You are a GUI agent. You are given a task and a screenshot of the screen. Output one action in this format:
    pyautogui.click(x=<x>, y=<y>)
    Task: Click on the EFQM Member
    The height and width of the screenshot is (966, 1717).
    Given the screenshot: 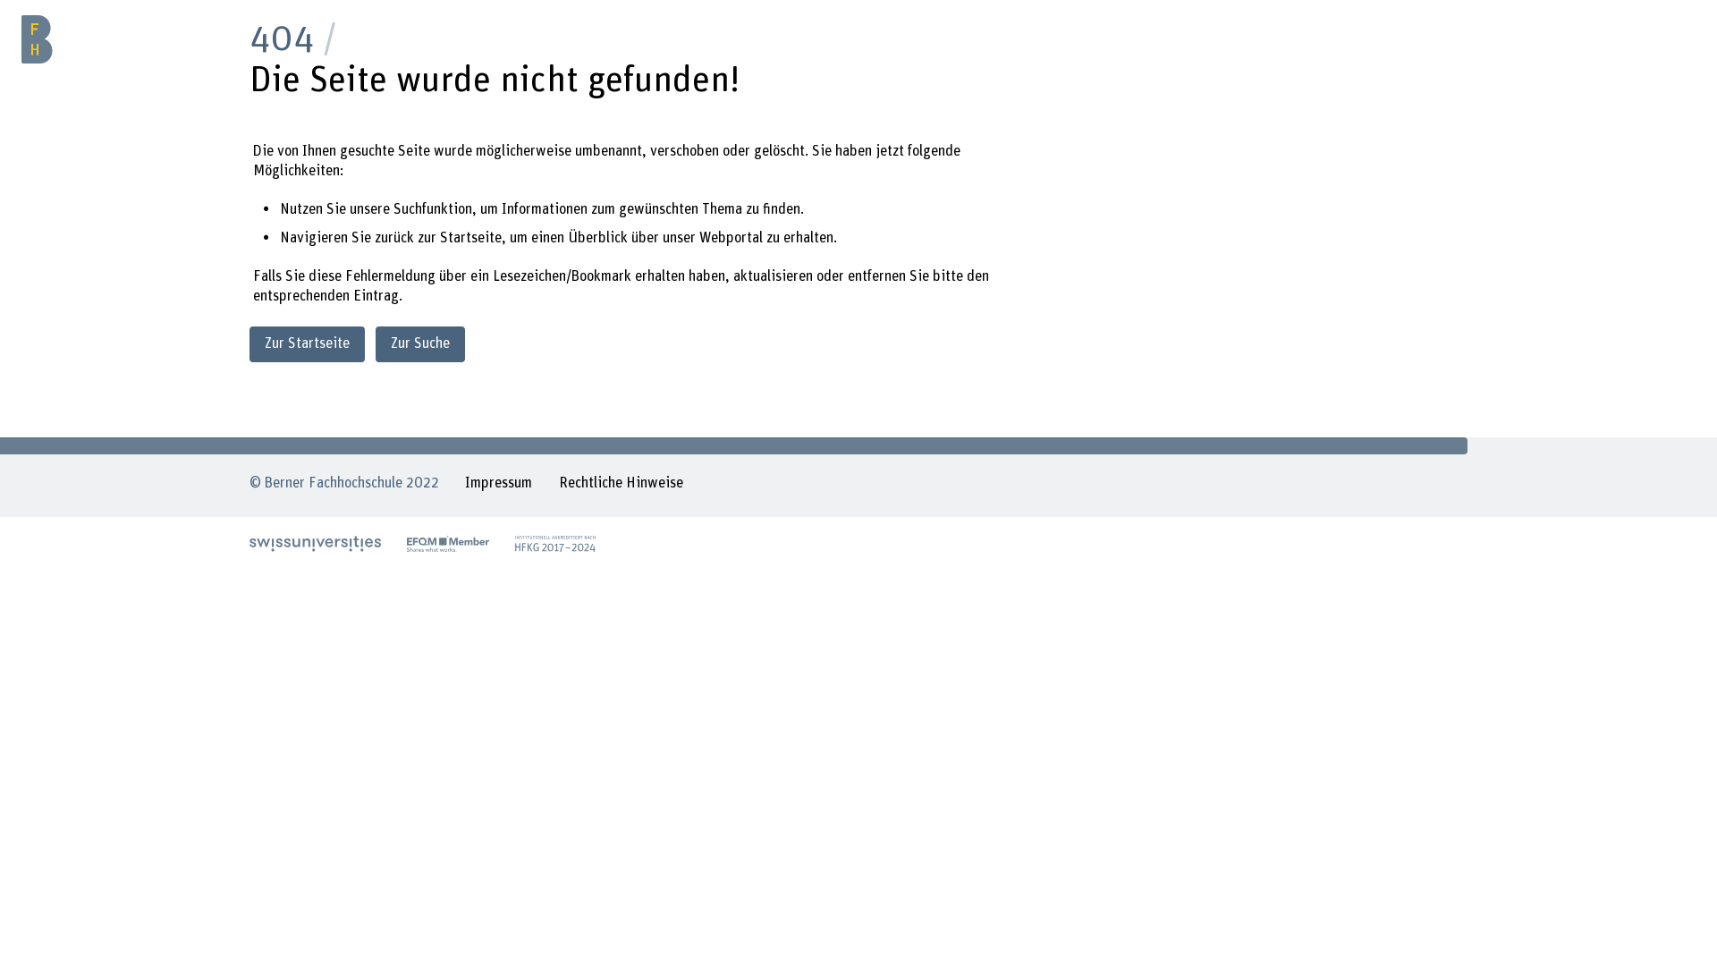 What is the action you would take?
    pyautogui.click(x=448, y=544)
    